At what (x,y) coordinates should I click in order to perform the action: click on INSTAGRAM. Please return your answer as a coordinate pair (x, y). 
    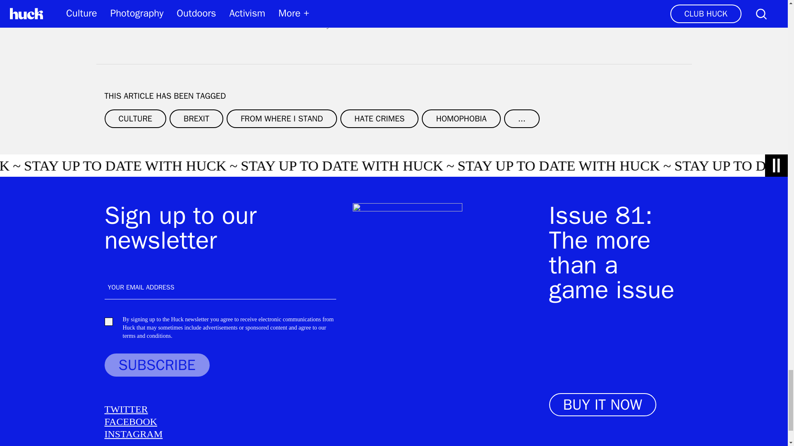
    Looking at the image, I should click on (133, 434).